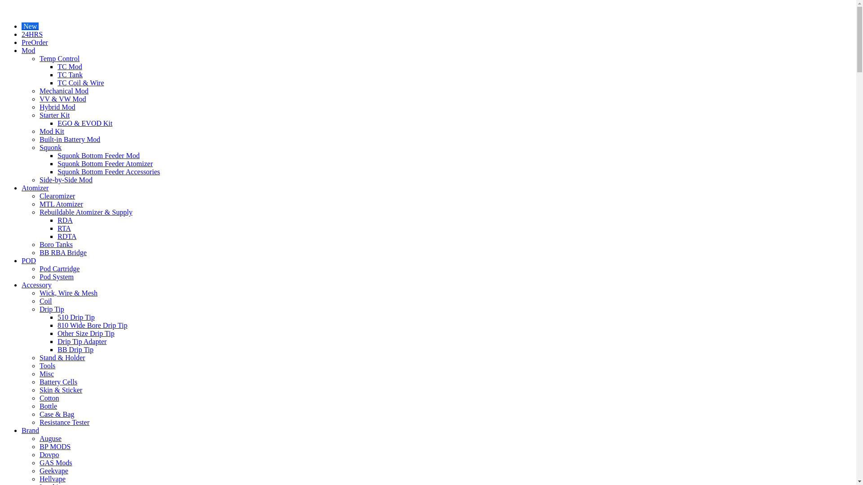 Image resolution: width=863 pixels, height=485 pixels. What do you see at coordinates (68, 293) in the screenshot?
I see `Wick, Wire & Mesh` at bounding box center [68, 293].